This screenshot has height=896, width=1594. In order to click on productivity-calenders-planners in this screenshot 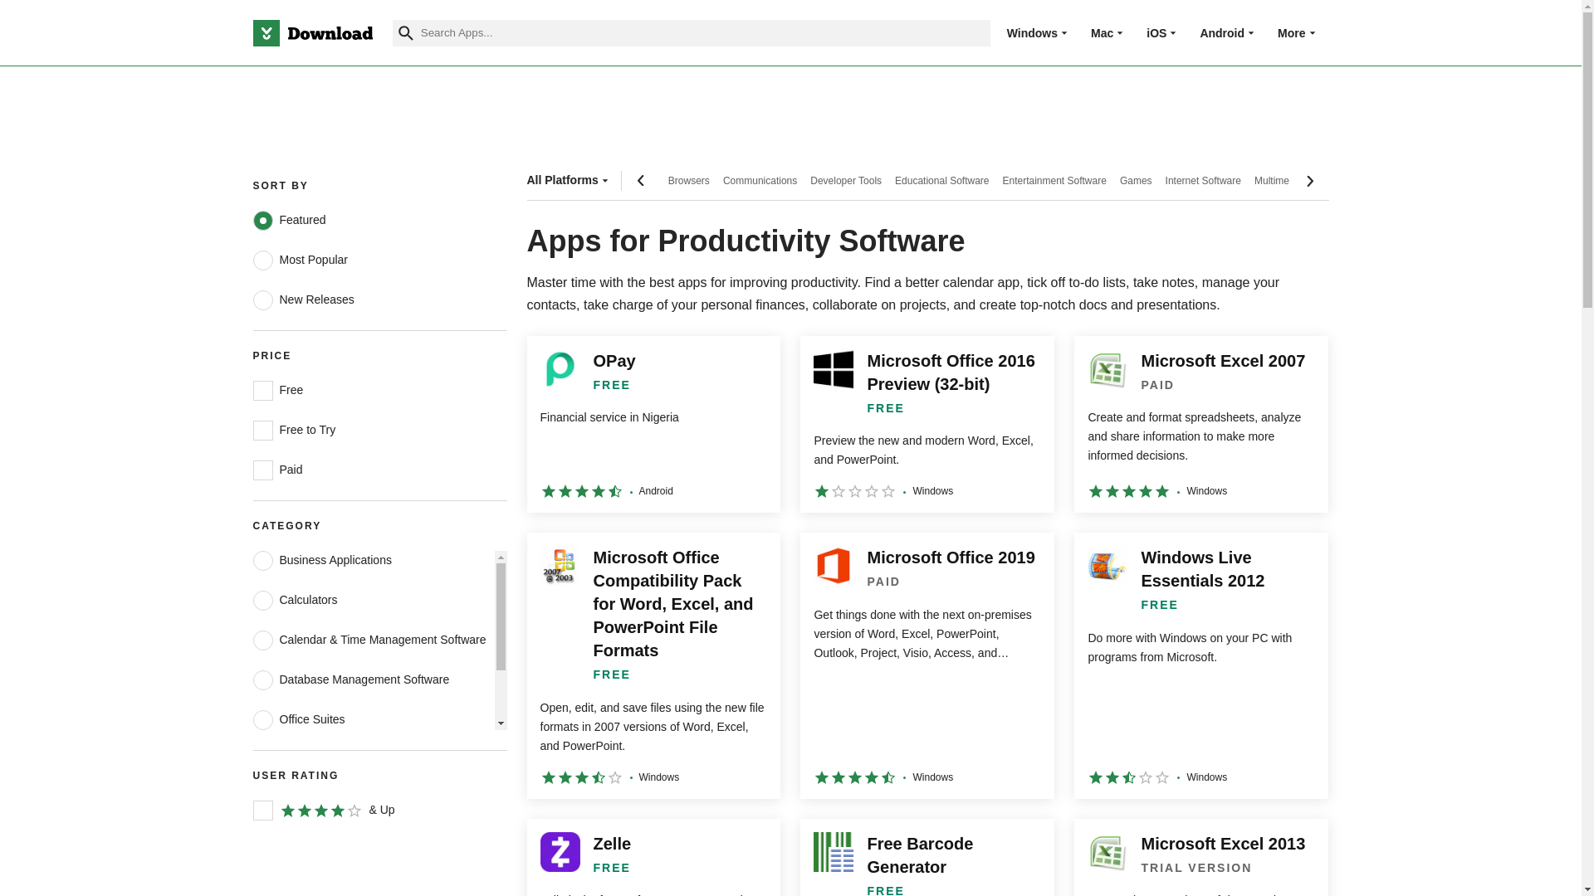, I will do `click(262, 640)`.